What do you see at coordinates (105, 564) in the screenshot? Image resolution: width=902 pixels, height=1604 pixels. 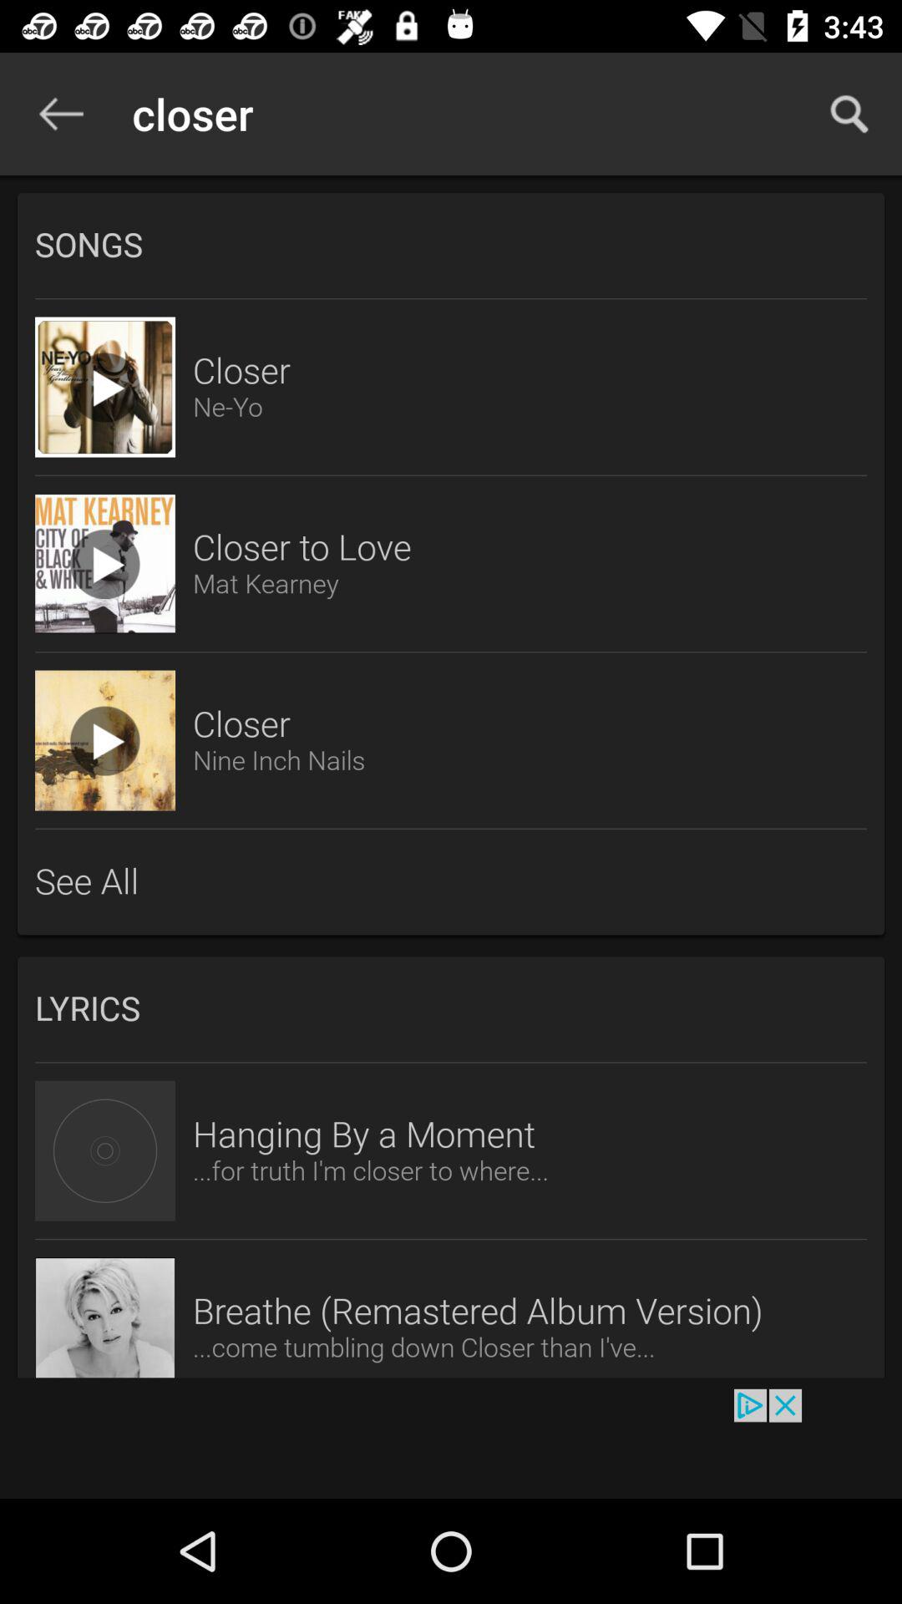 I see `choose song` at bounding box center [105, 564].